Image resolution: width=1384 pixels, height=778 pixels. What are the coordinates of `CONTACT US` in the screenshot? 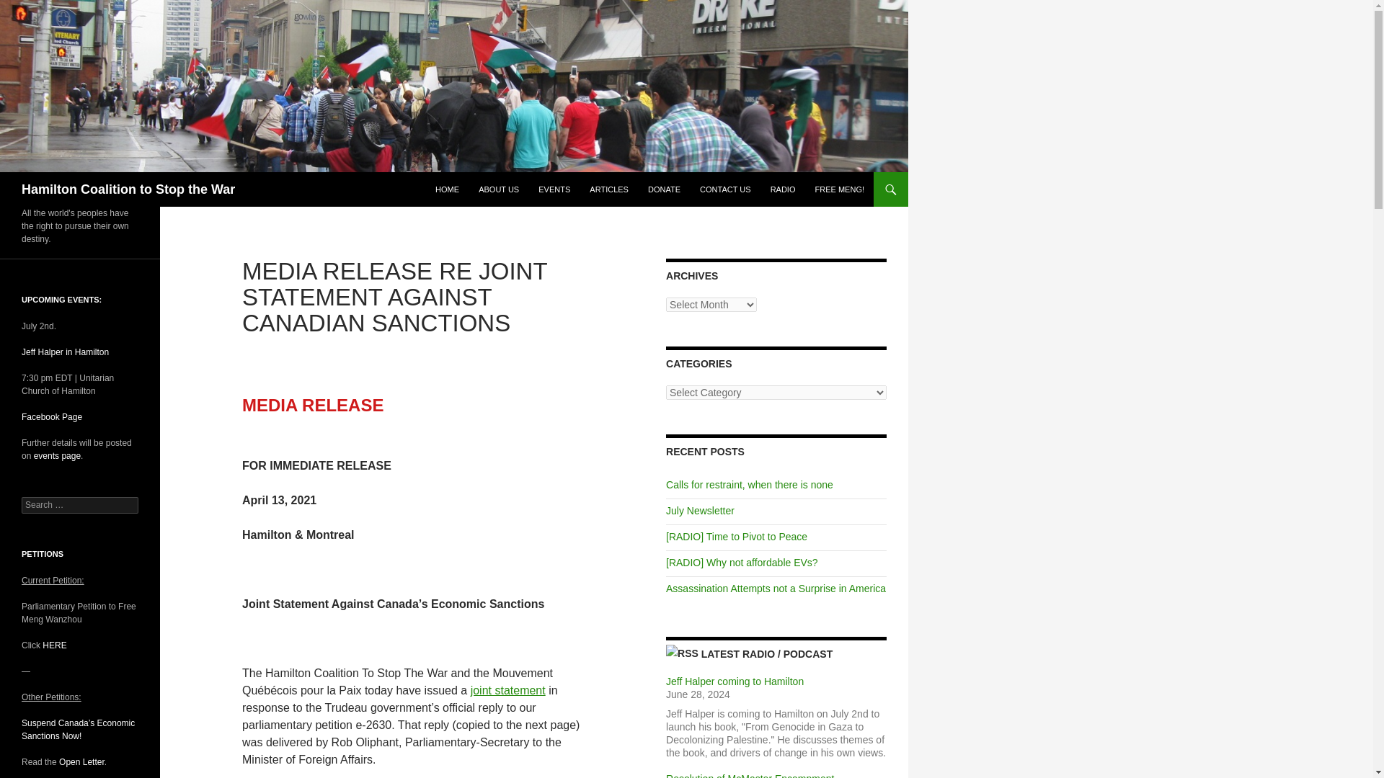 It's located at (725, 189).